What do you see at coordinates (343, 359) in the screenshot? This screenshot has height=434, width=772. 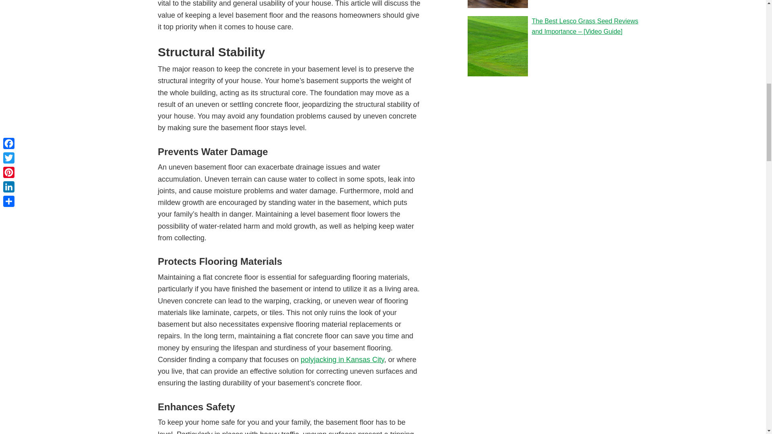 I see `polyjacking in Kansas City` at bounding box center [343, 359].